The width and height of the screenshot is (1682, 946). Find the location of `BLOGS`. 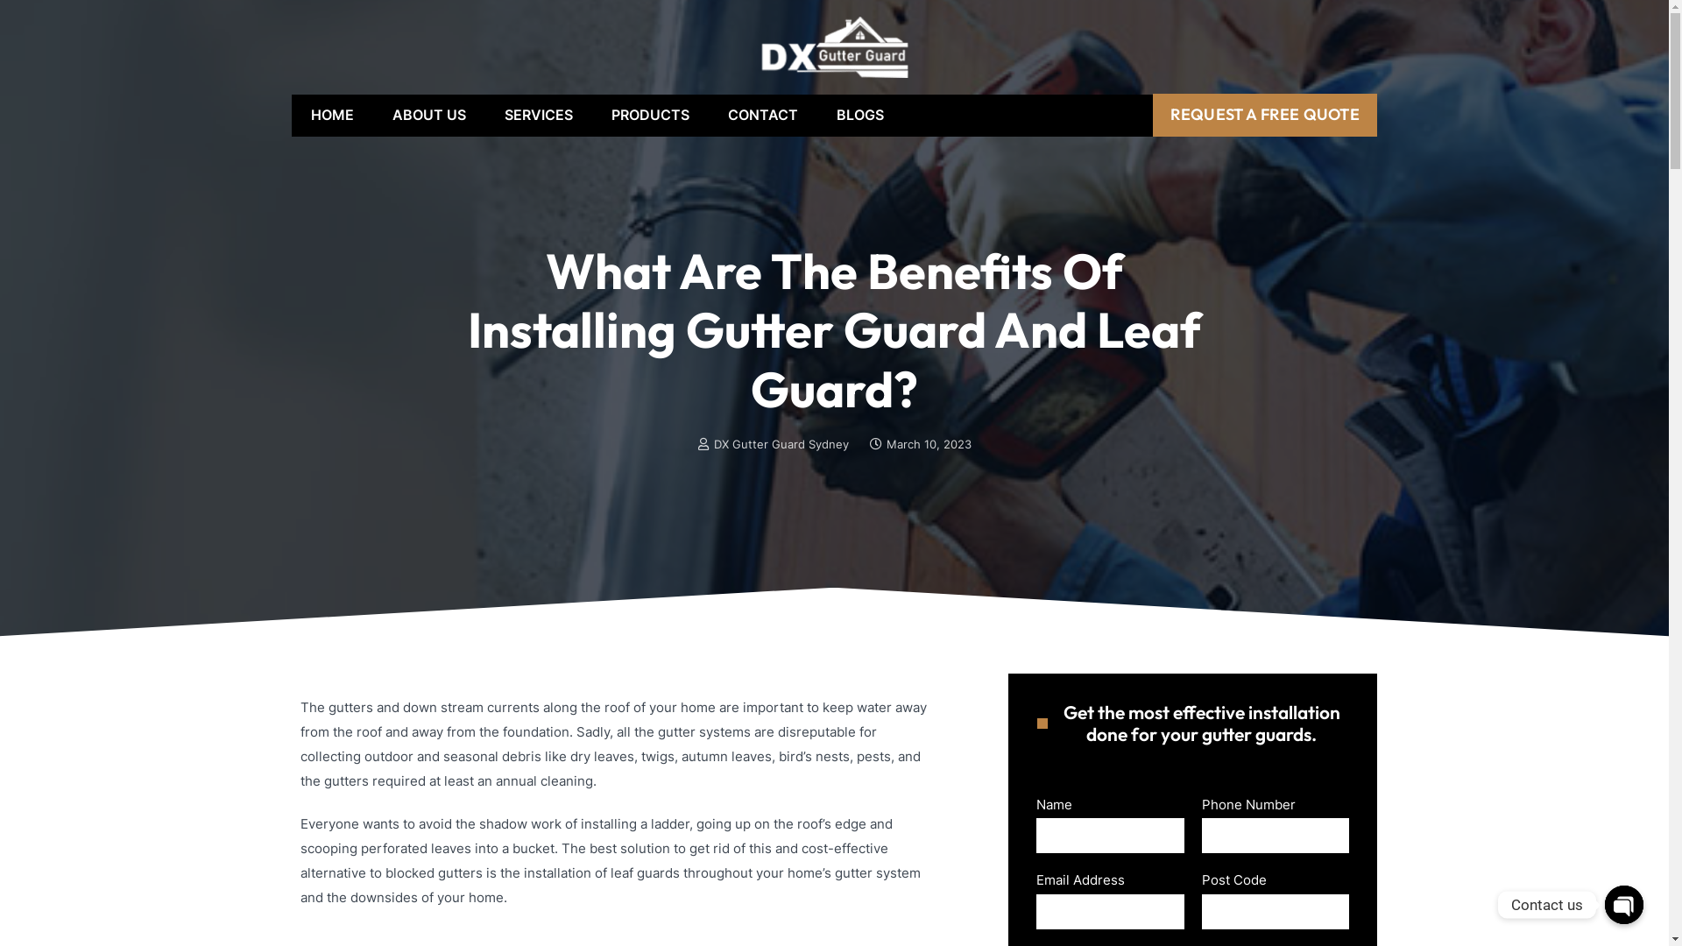

BLOGS is located at coordinates (859, 116).